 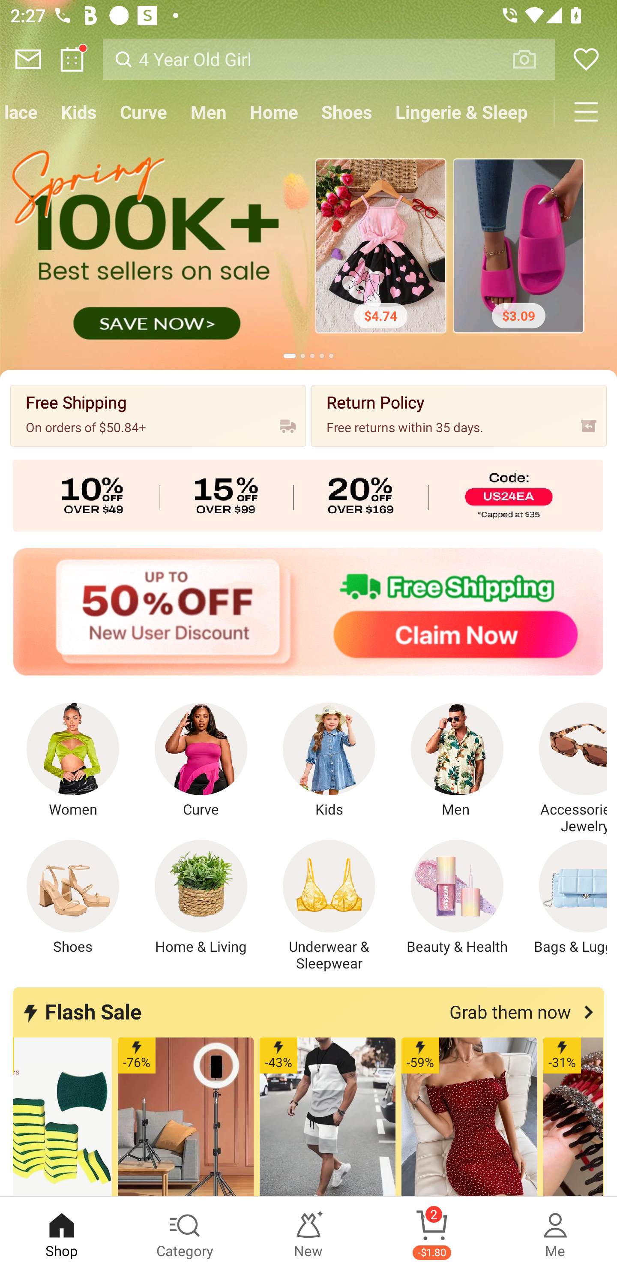 What do you see at coordinates (73, 898) in the screenshot?
I see `Shoes` at bounding box center [73, 898].